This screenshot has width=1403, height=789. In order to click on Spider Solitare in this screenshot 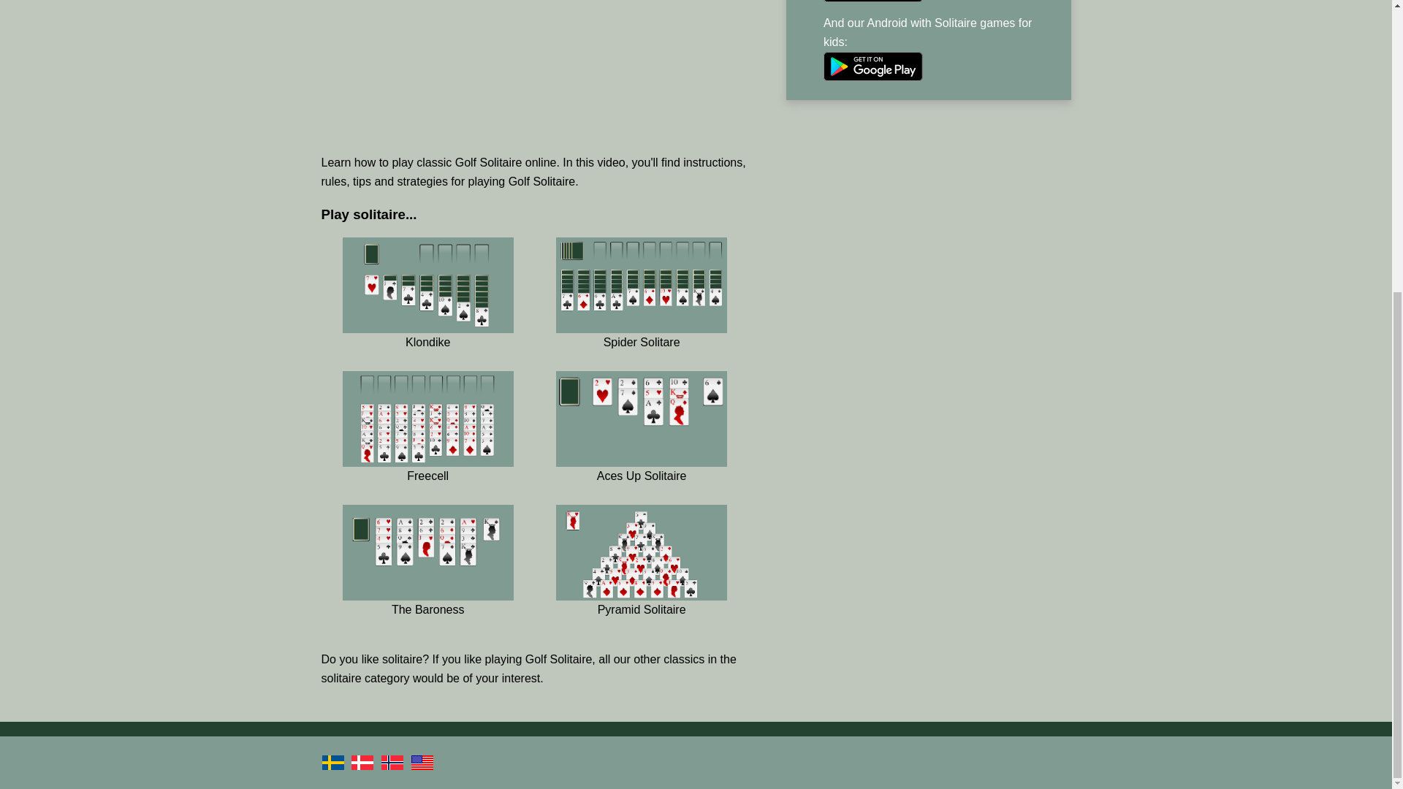, I will do `click(641, 313)`.